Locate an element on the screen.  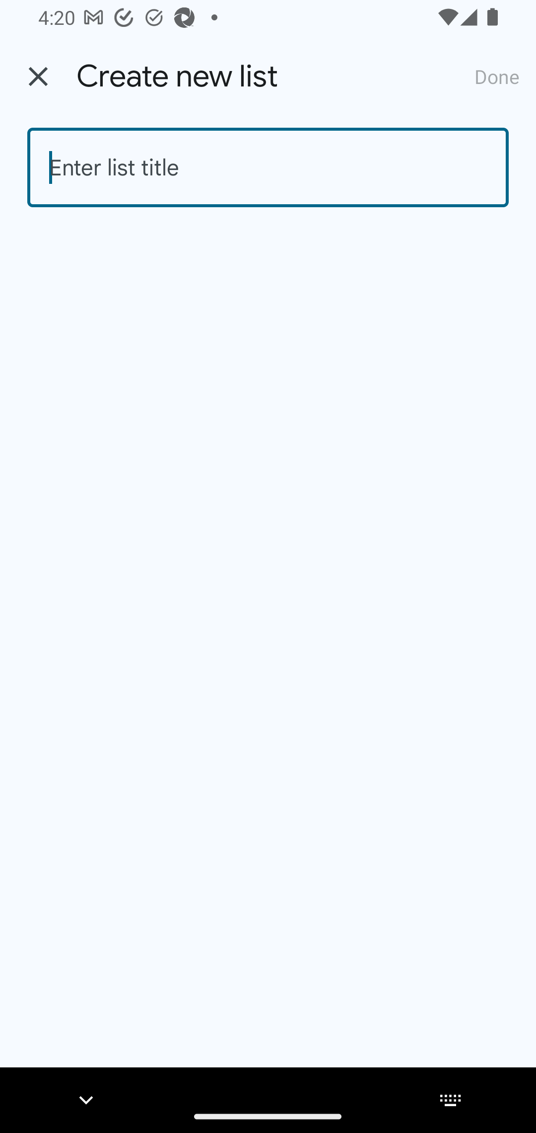
Enter list title is located at coordinates (268, 167).